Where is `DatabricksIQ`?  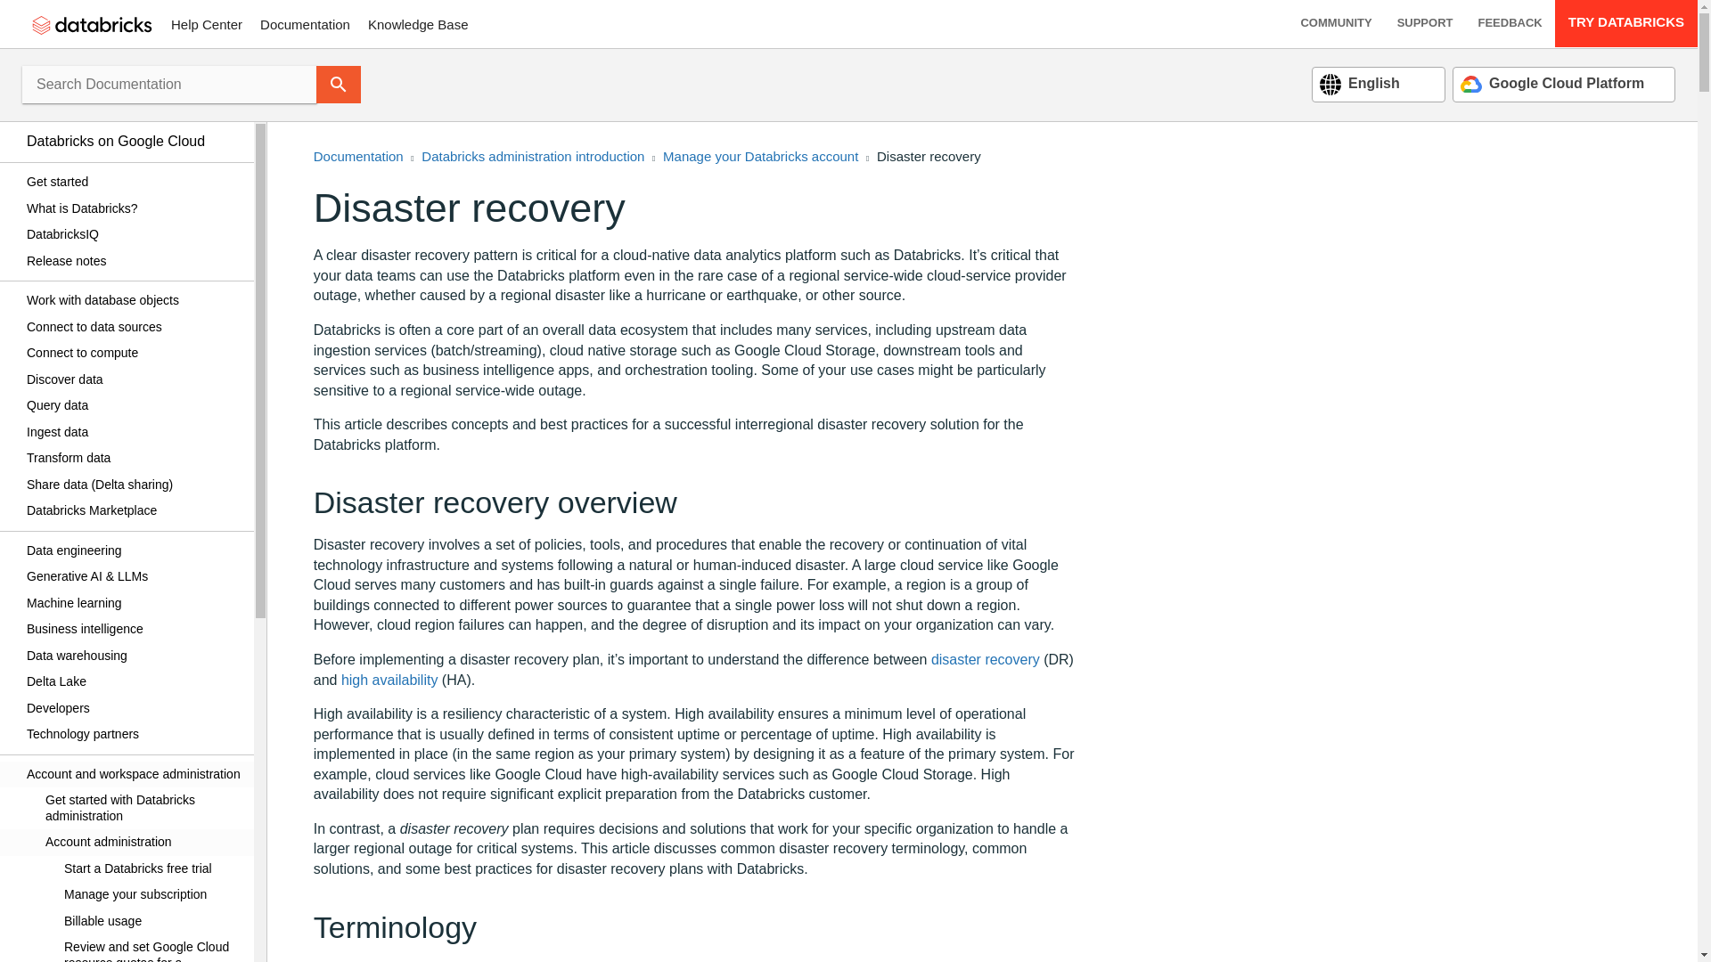
DatabricksIQ is located at coordinates (134, 235).